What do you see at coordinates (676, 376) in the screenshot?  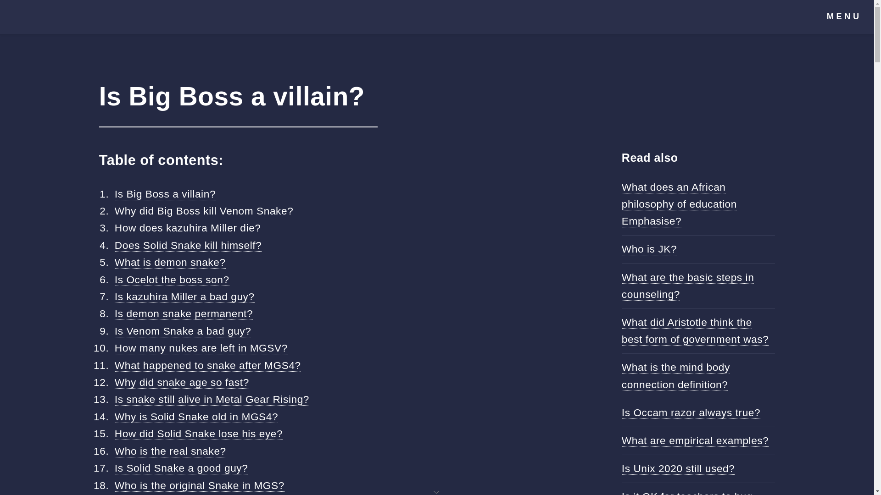 I see `What is the mind body connection definition?` at bounding box center [676, 376].